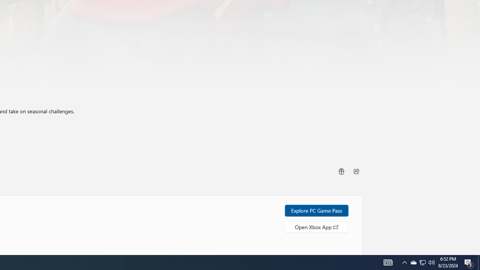 The image size is (480, 270). I want to click on Open Xbox App, so click(316, 226).